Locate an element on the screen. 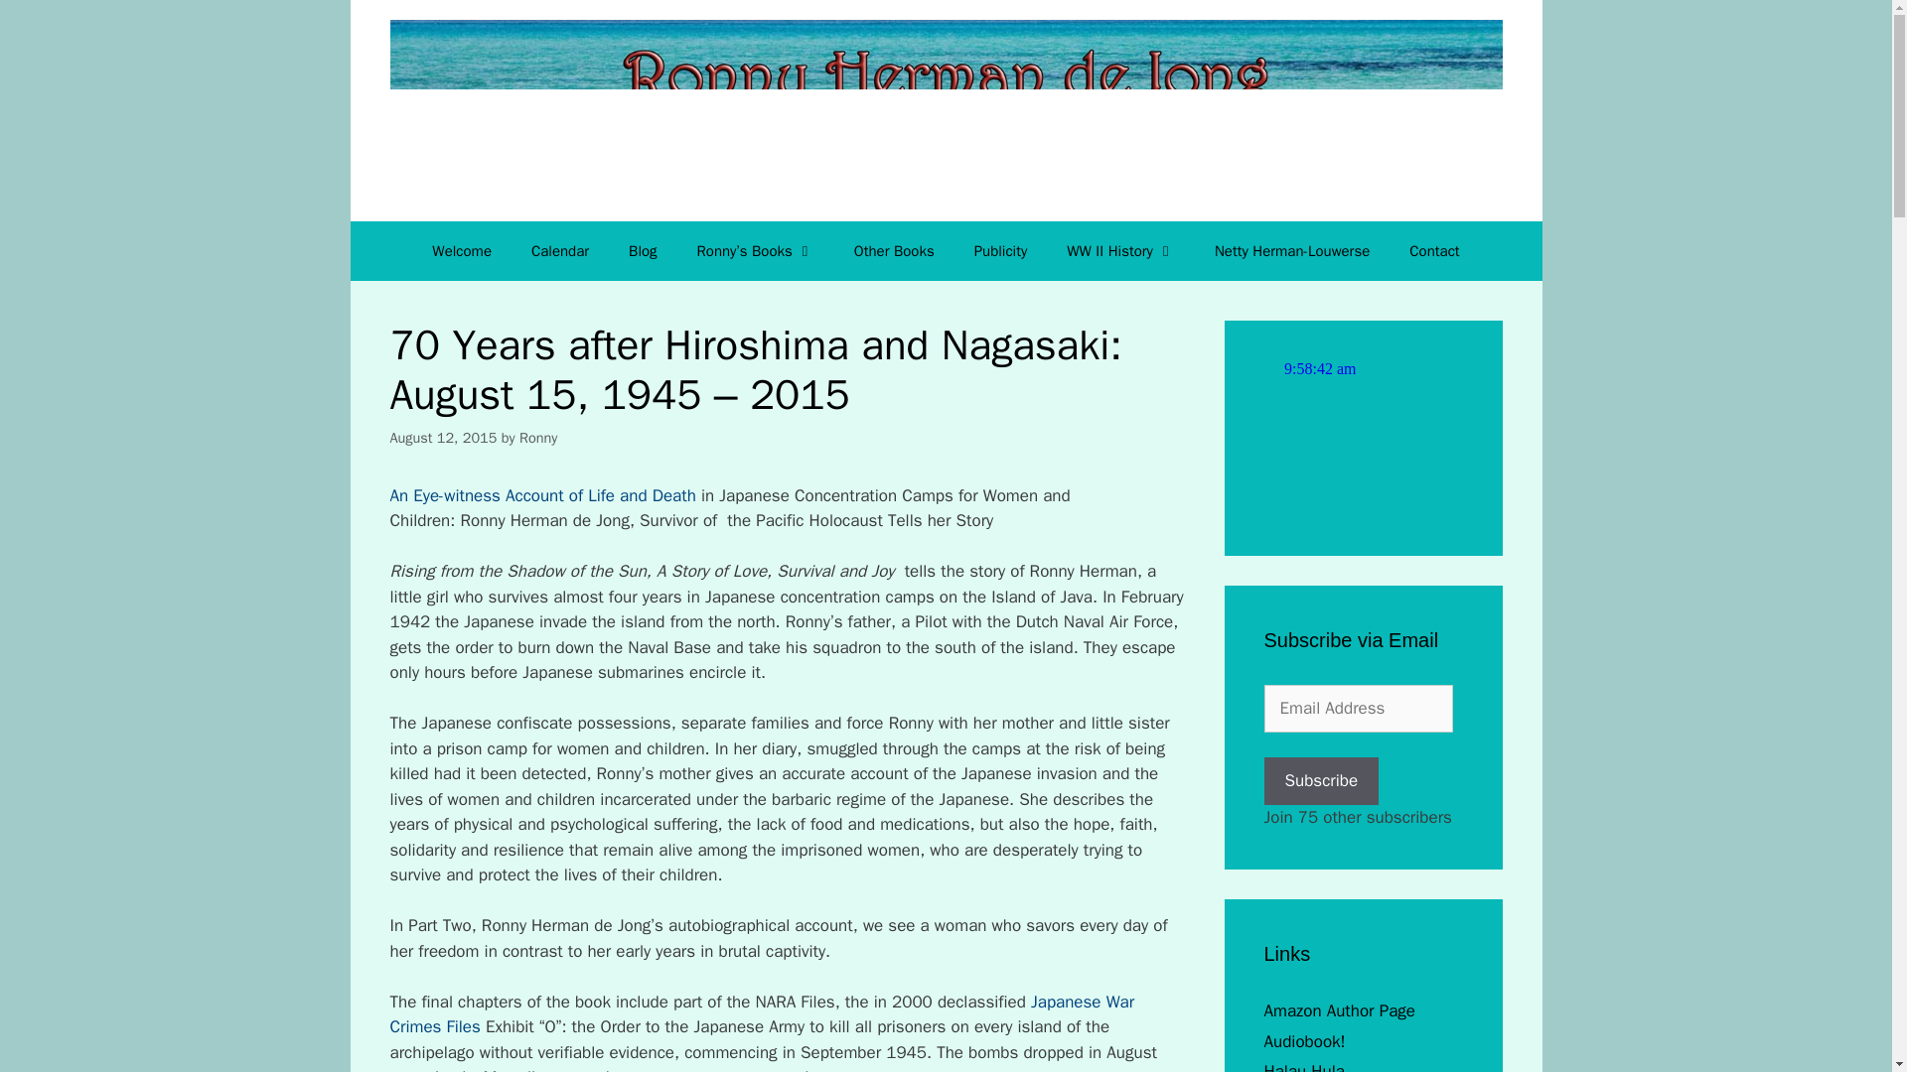 Image resolution: width=1907 pixels, height=1072 pixels. View all posts by Ronny is located at coordinates (537, 438).